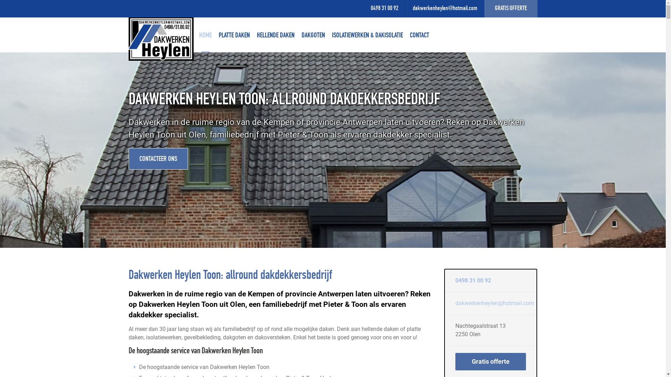 The height and width of the screenshot is (377, 671). What do you see at coordinates (491, 362) in the screenshot?
I see `Gratis offerte` at bounding box center [491, 362].